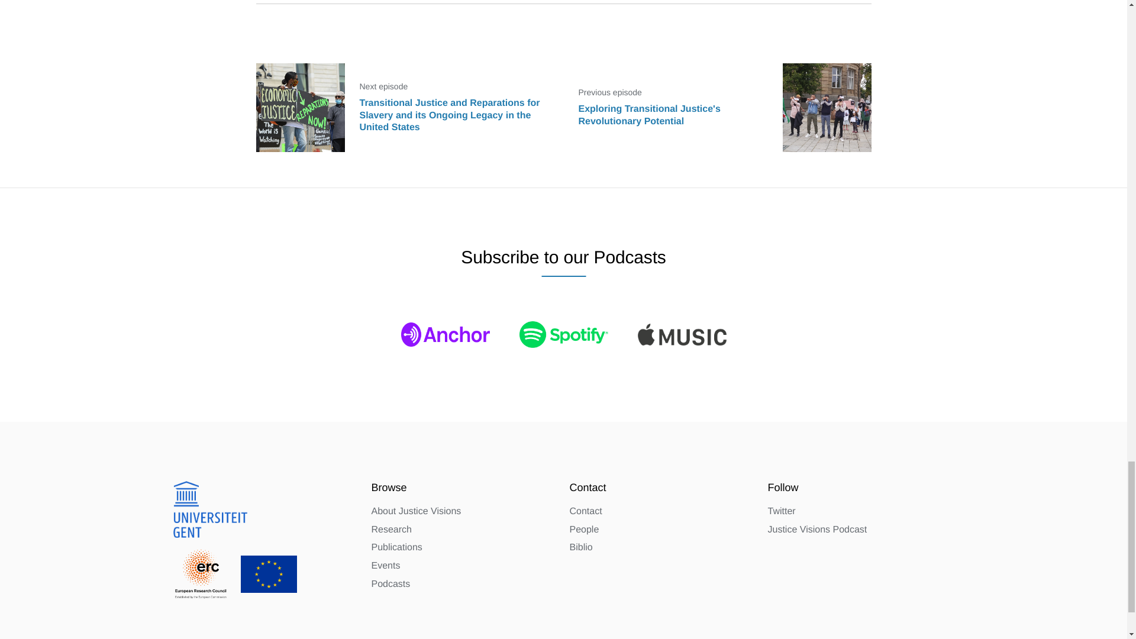  I want to click on Podcasts, so click(390, 585).